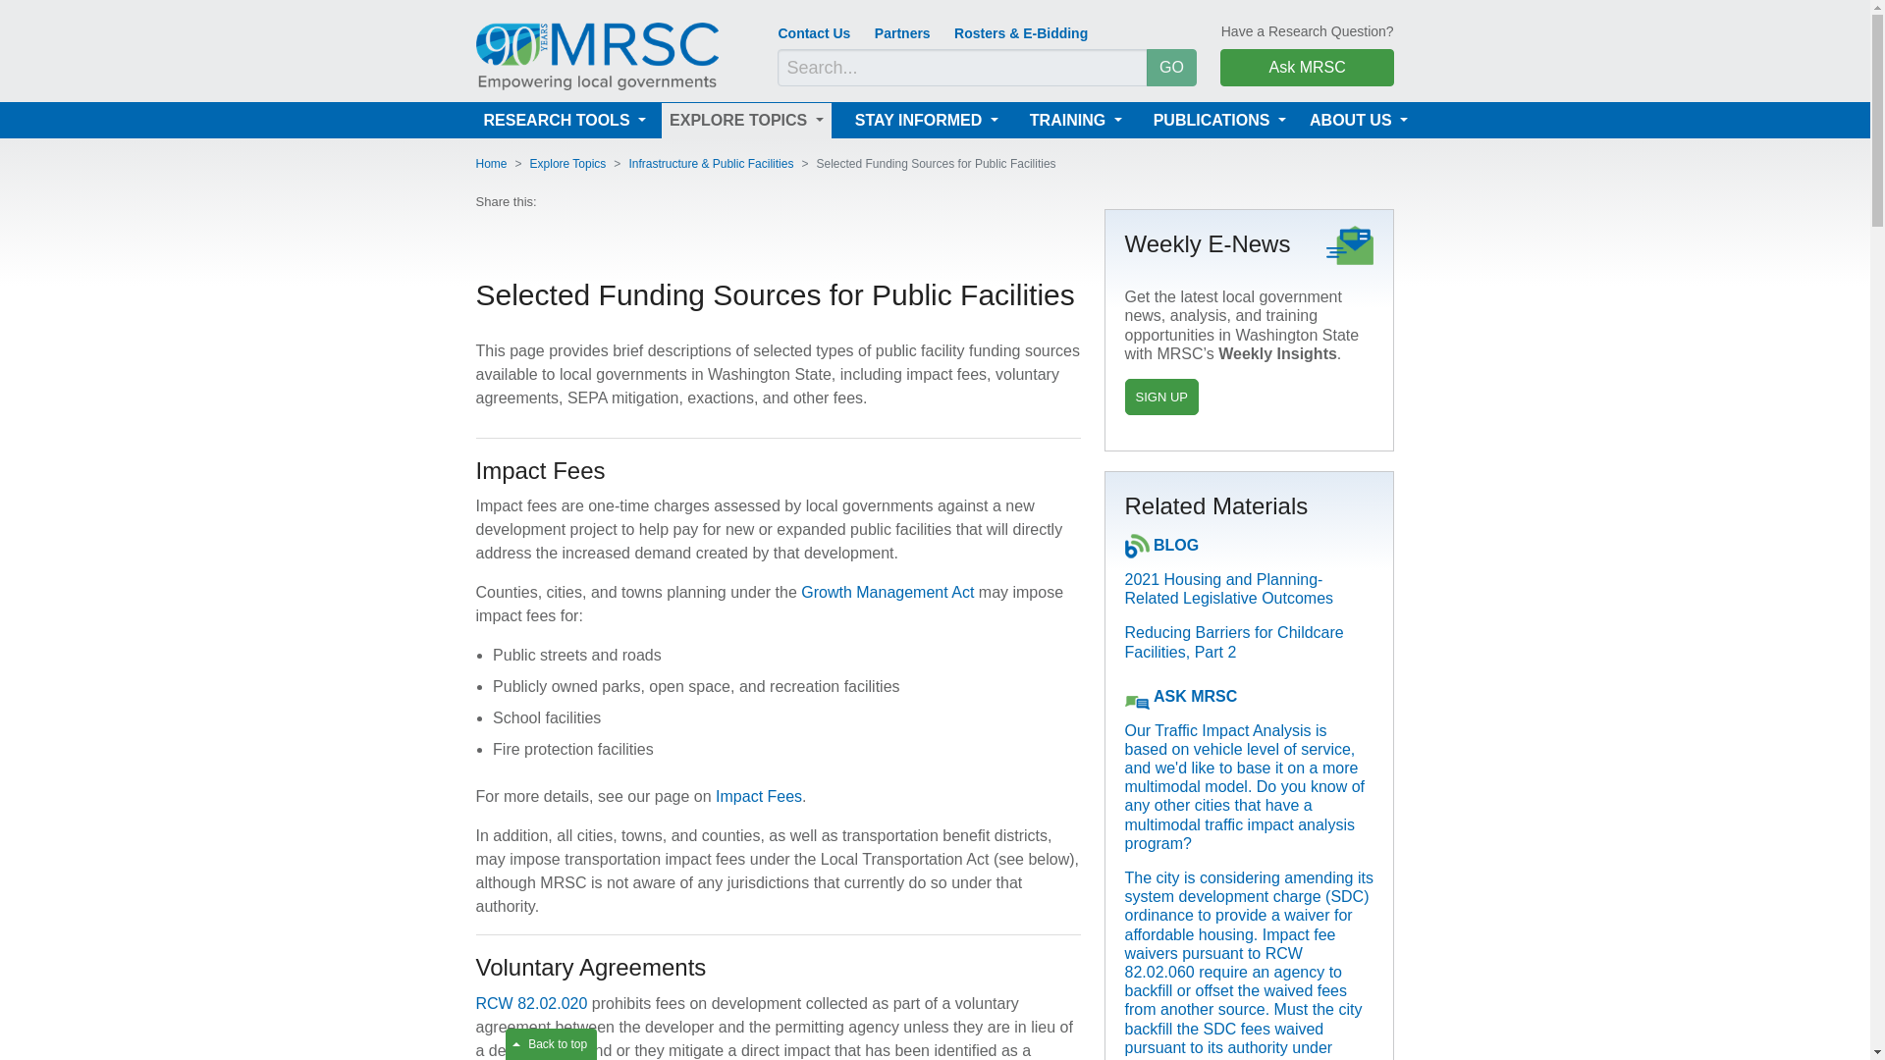 This screenshot has height=1060, width=1885. What do you see at coordinates (1171, 67) in the screenshot?
I see `GO` at bounding box center [1171, 67].